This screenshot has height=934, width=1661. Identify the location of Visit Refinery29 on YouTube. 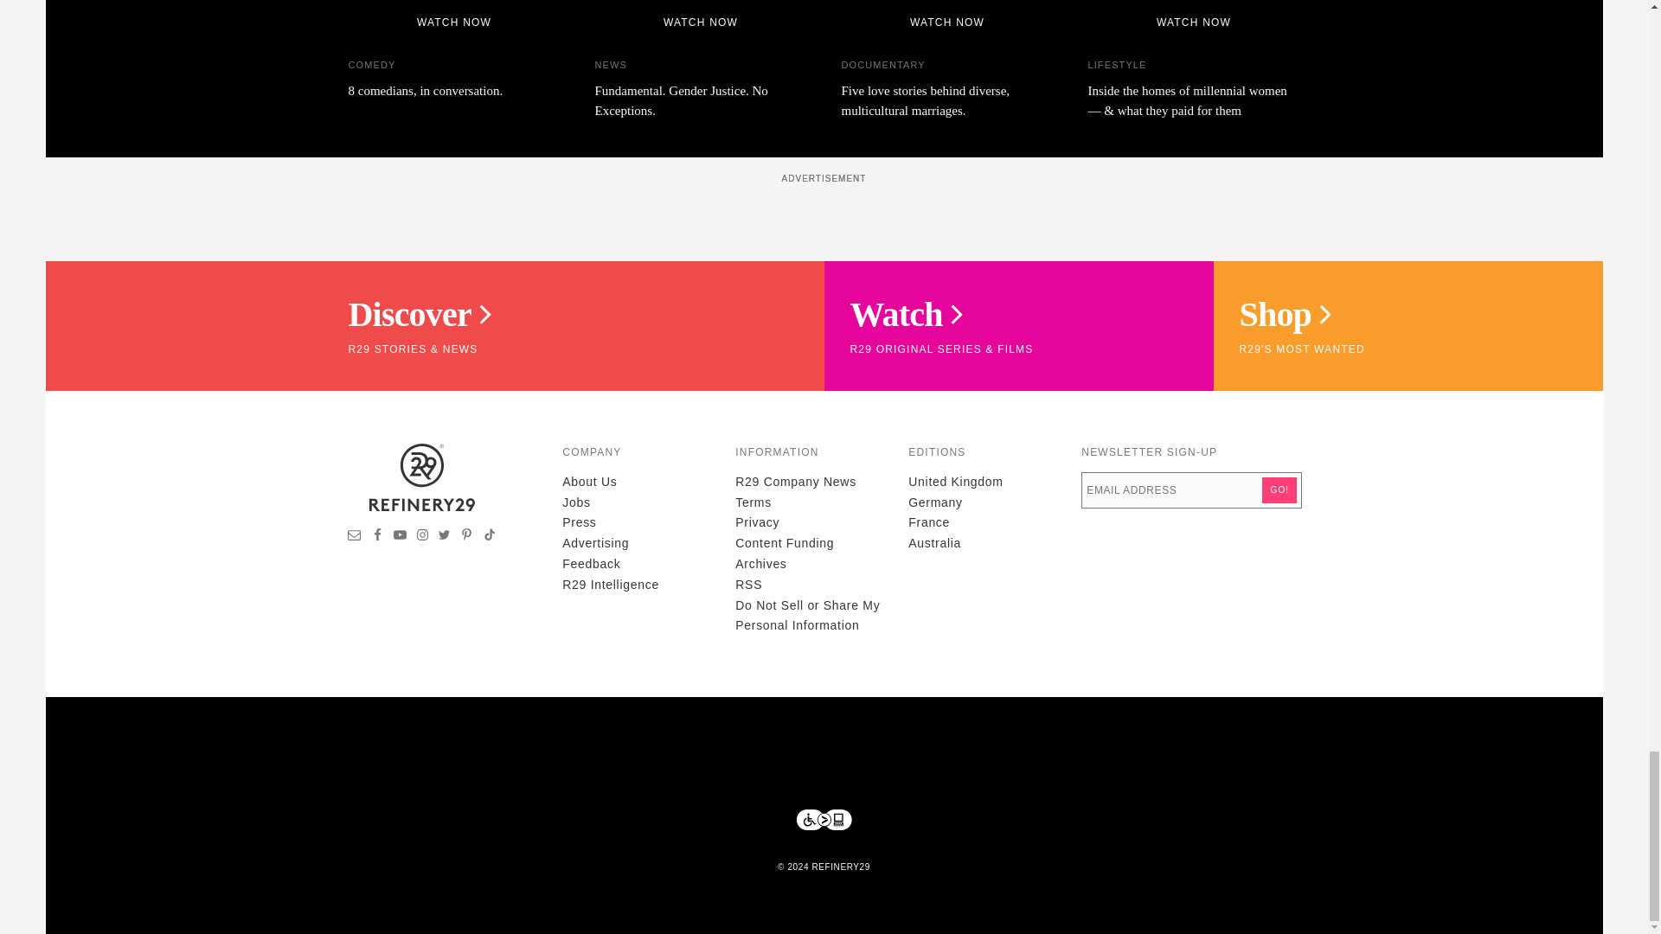
(400, 536).